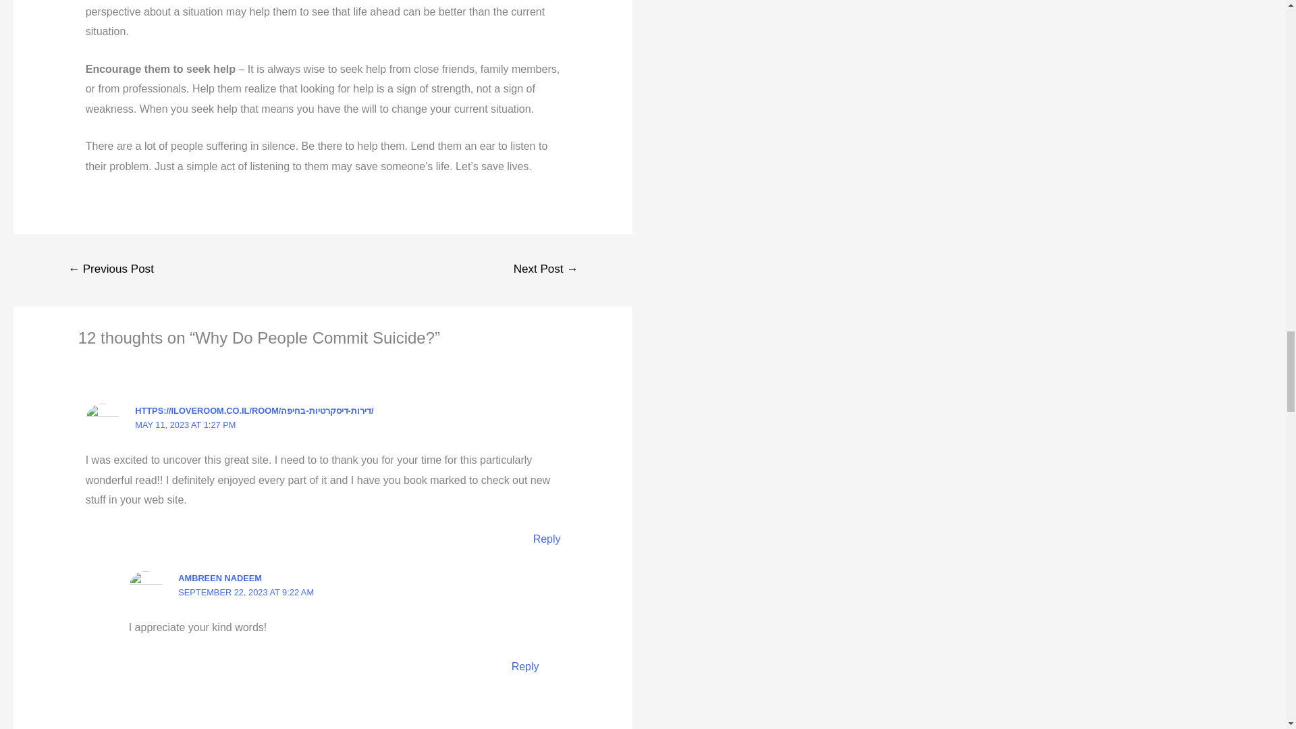 The image size is (1296, 729). Describe the element at coordinates (547, 539) in the screenshot. I see `Reply` at that location.